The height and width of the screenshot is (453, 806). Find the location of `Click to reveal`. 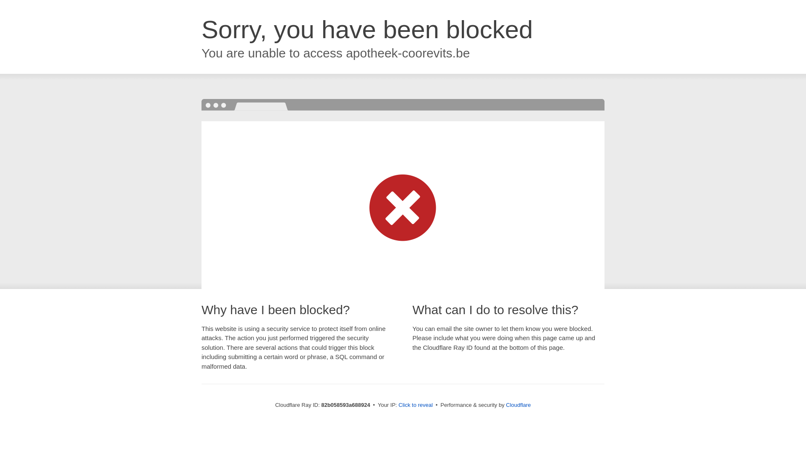

Click to reveal is located at coordinates (416, 405).